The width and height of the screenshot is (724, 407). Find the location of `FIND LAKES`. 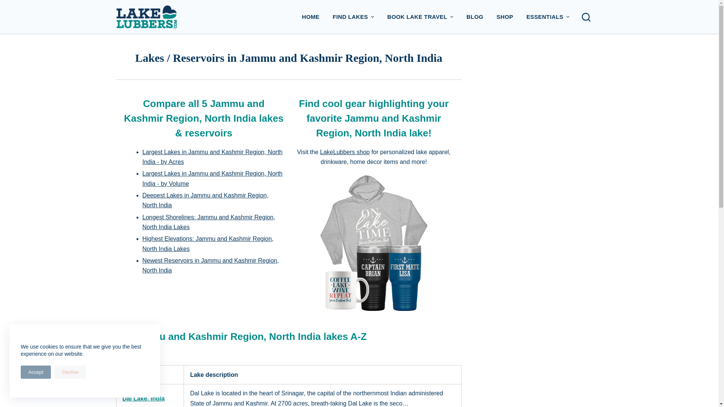

FIND LAKES is located at coordinates (353, 17).